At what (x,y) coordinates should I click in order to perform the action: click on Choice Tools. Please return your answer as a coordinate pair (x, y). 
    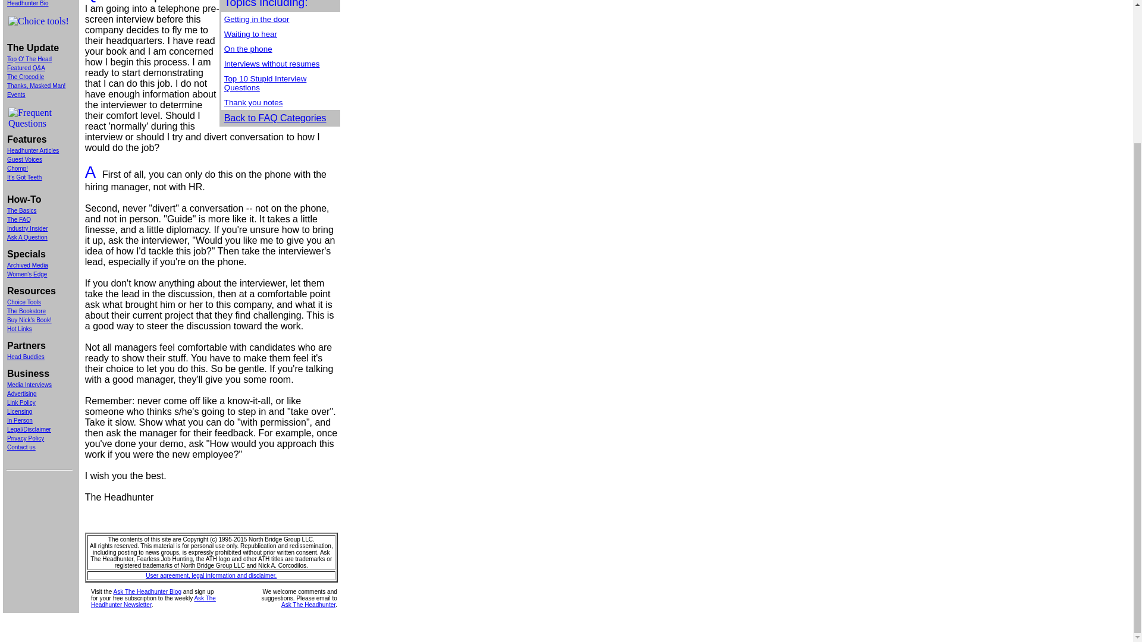
    Looking at the image, I should click on (24, 302).